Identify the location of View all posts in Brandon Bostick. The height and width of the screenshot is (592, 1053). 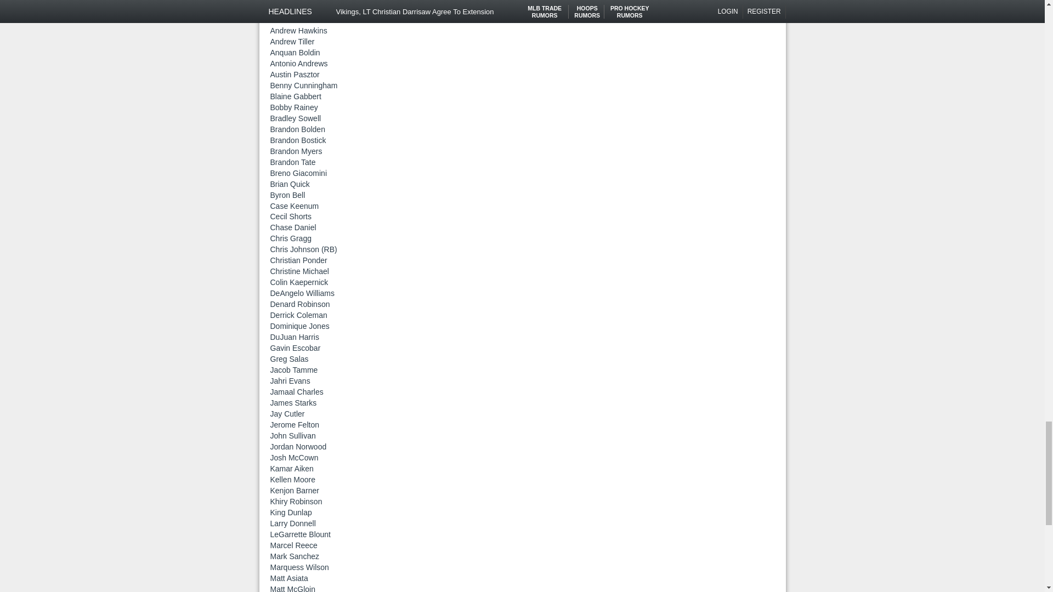
(297, 140).